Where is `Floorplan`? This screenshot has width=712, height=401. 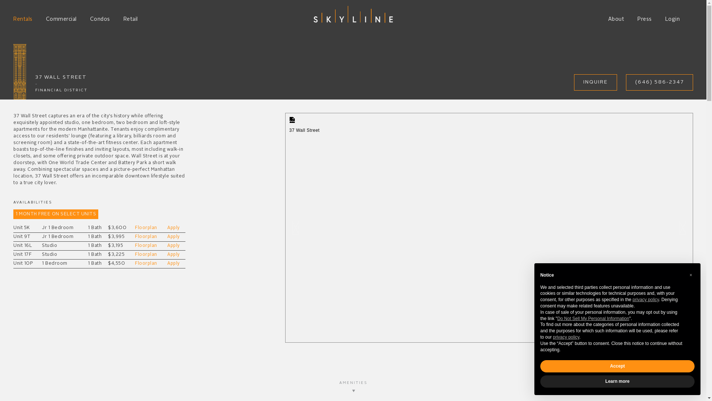
Floorplan is located at coordinates (146, 255).